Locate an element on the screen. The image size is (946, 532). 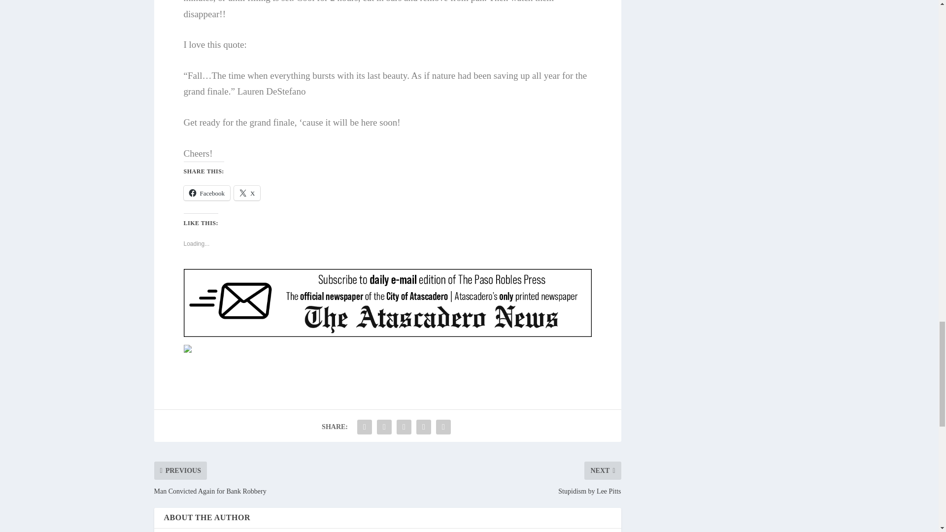
Facebook is located at coordinates (206, 193).